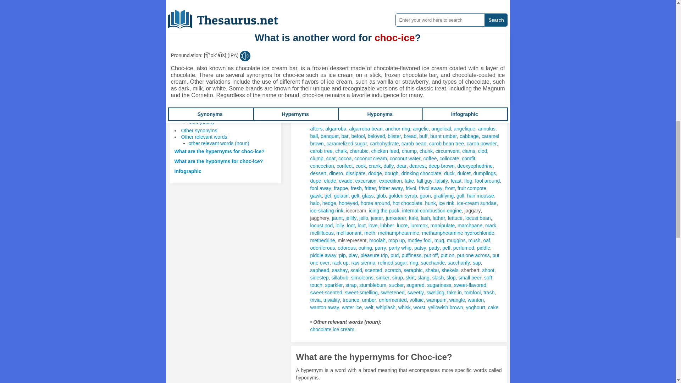  Describe the element at coordinates (382, 39) in the screenshot. I see `honey` at that location.